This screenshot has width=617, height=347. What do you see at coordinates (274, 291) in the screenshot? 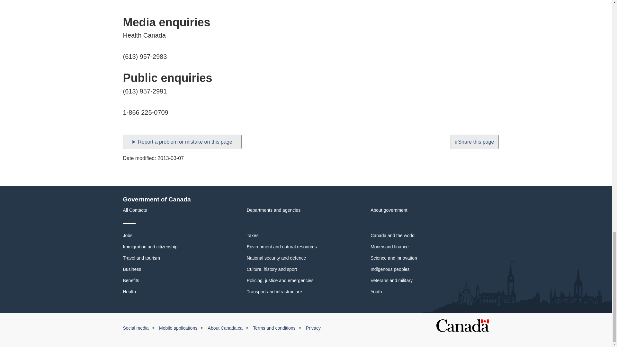
I see `Transport and infrastructure` at bounding box center [274, 291].